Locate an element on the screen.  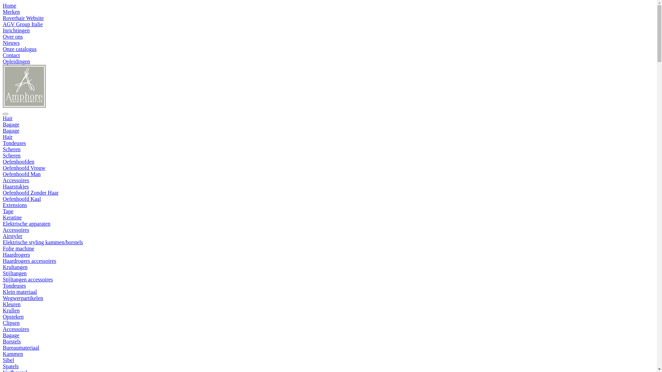
Hair is located at coordinates (8, 137).